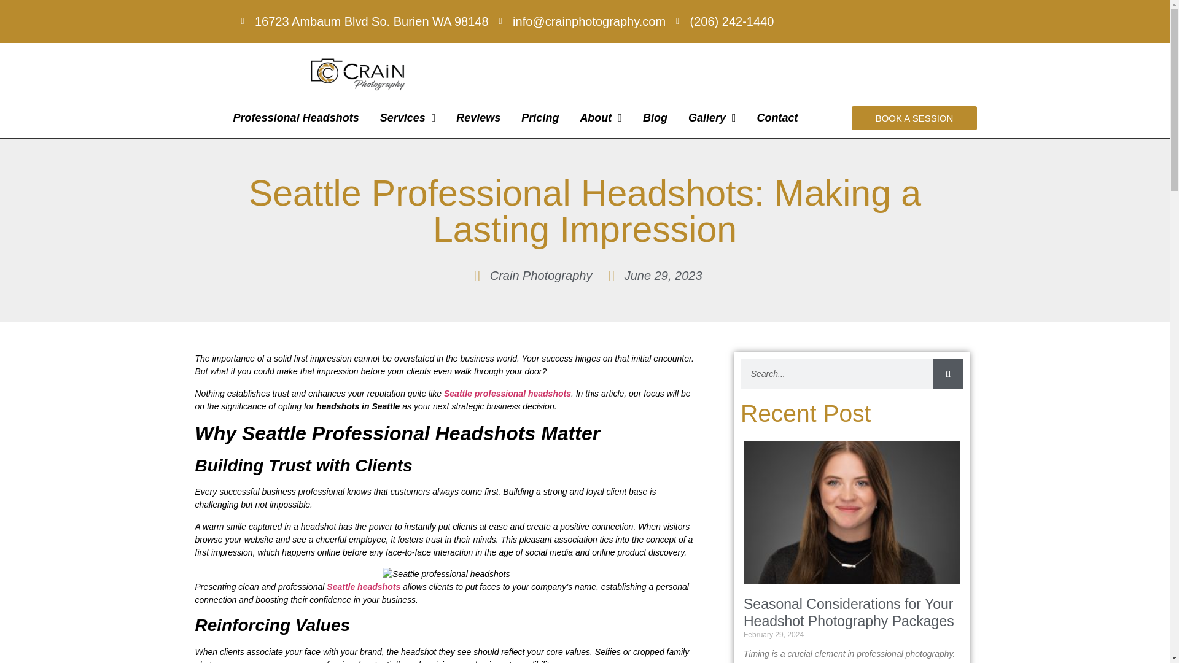 The image size is (1179, 663). Describe the element at coordinates (712, 117) in the screenshot. I see `Gallery` at that location.